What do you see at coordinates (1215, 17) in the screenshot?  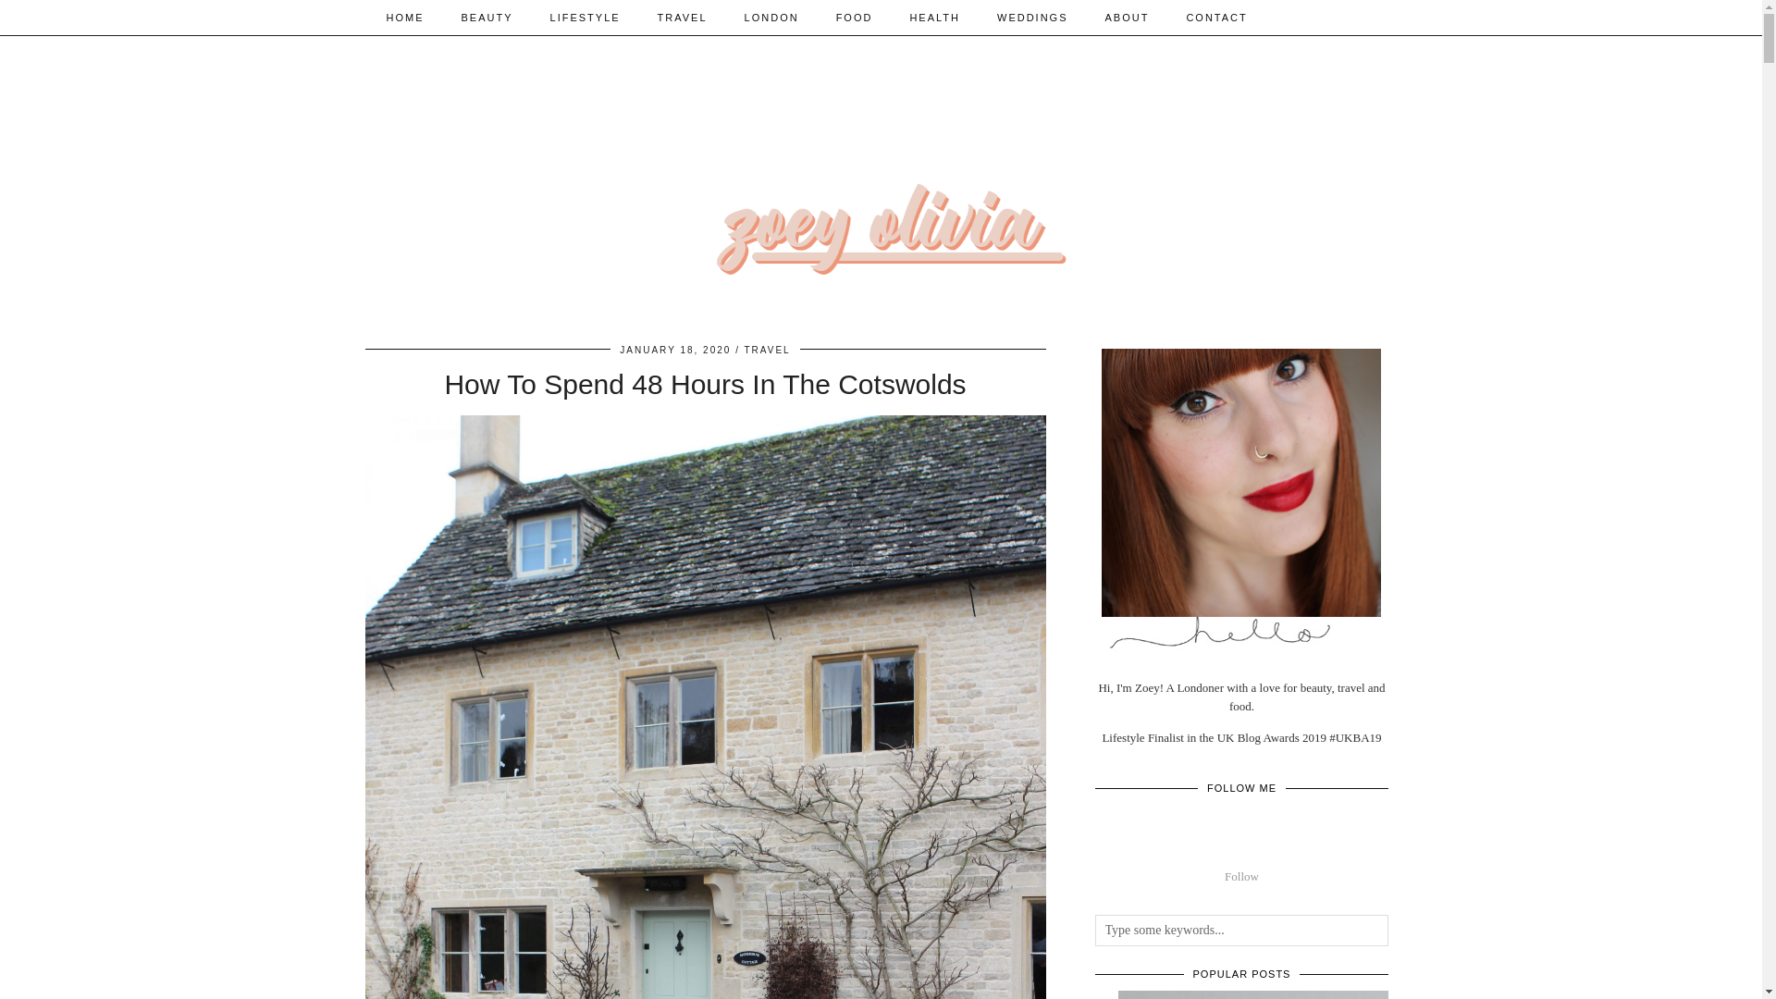 I see `CONTACT` at bounding box center [1215, 17].